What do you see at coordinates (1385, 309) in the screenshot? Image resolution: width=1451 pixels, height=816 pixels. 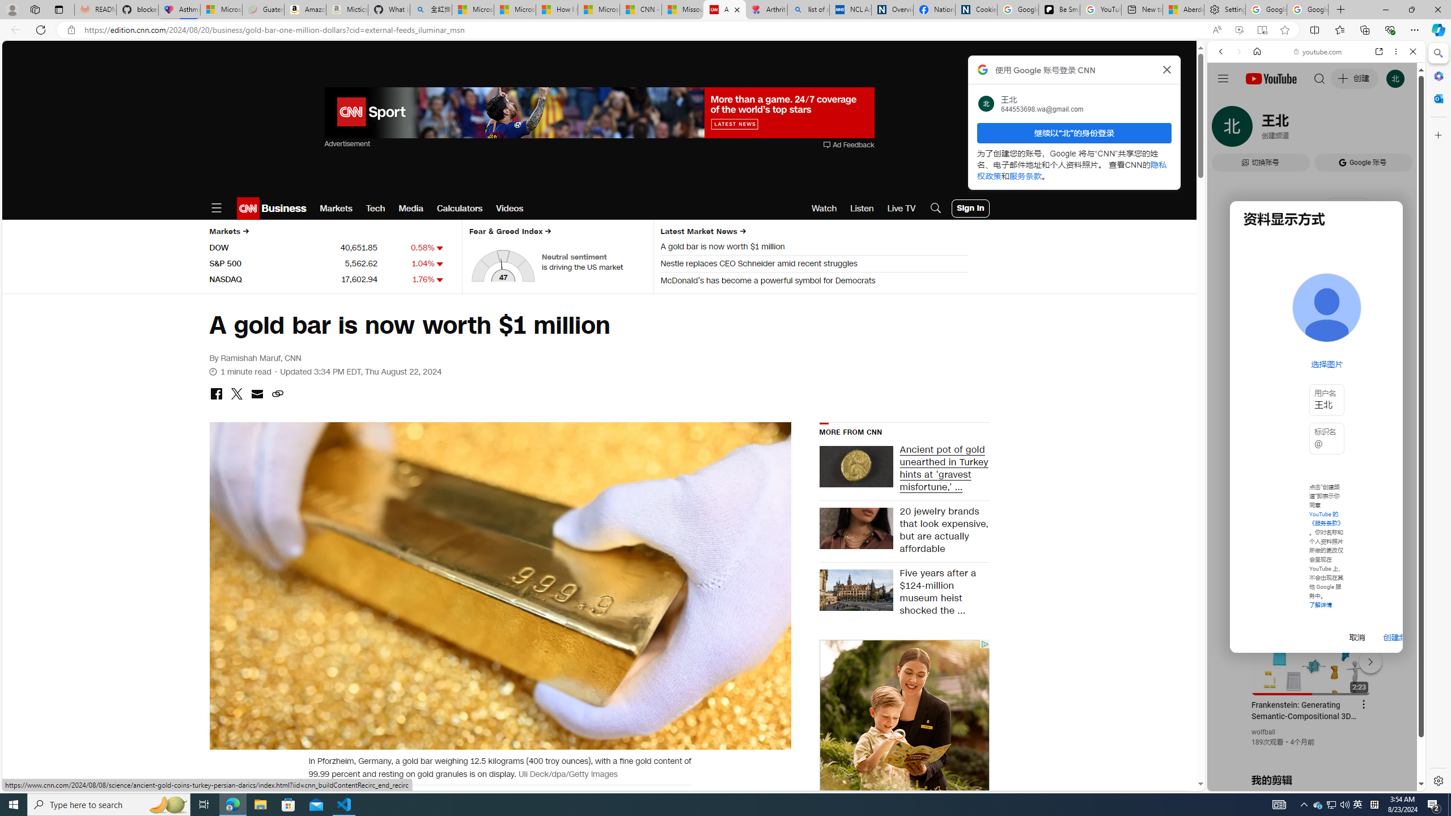 I see `Show More Music` at bounding box center [1385, 309].